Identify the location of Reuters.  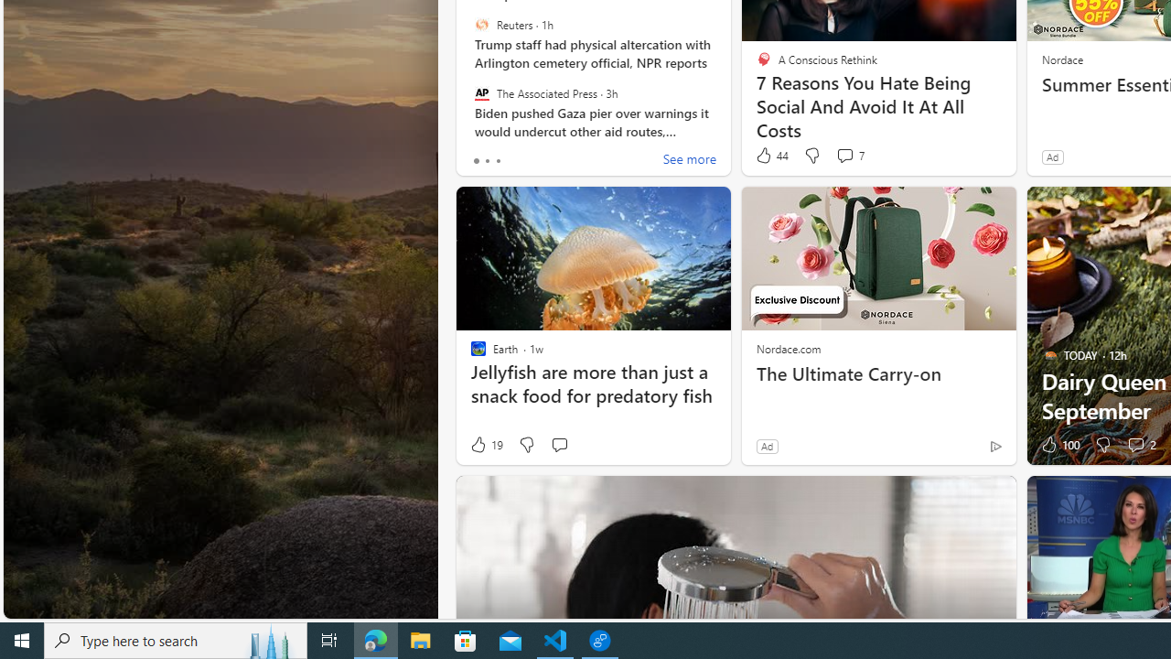
(481, 25).